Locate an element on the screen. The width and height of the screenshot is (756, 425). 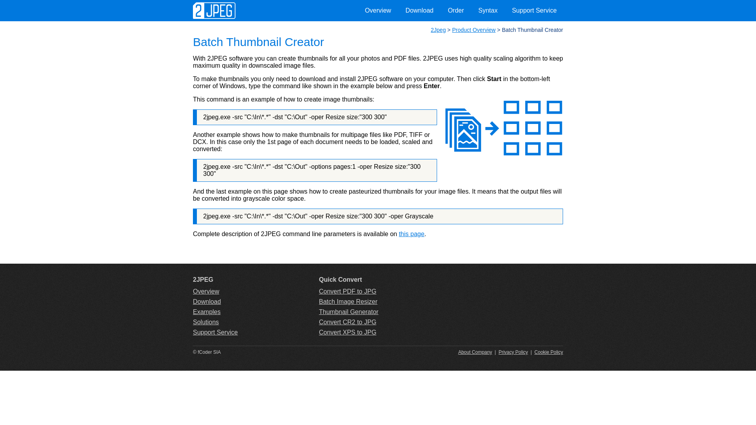
Product Overview is located at coordinates (474, 30).